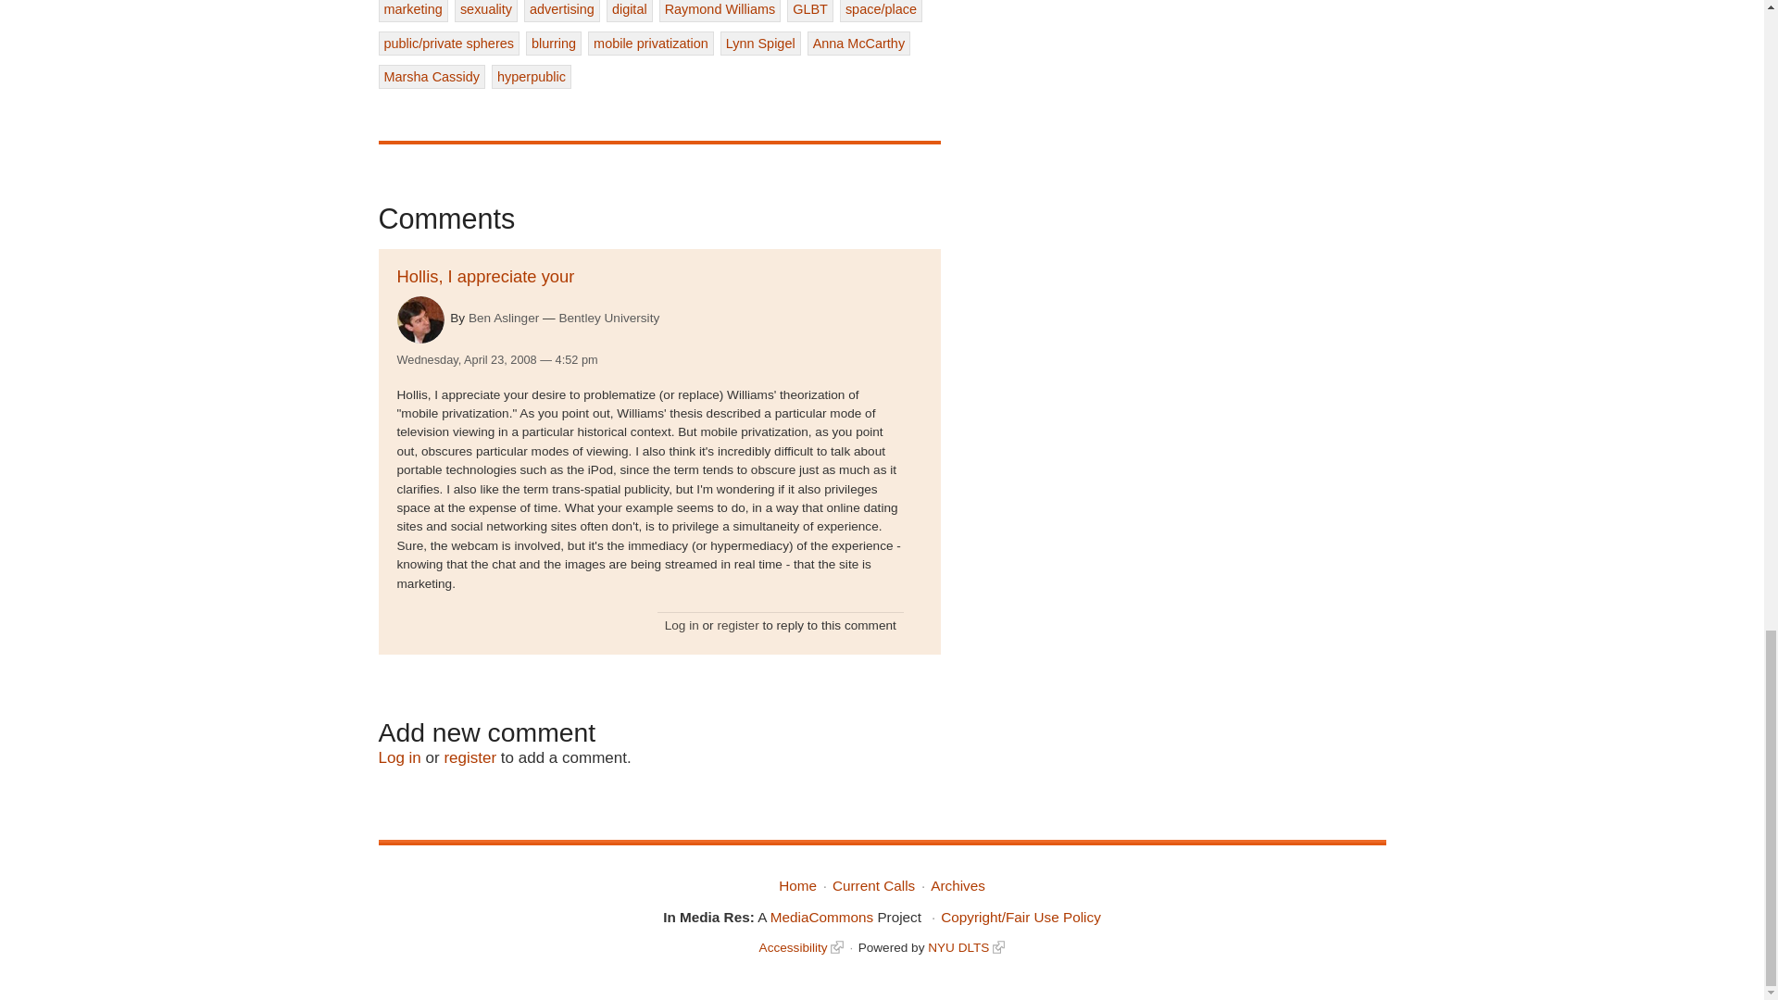  What do you see at coordinates (858, 43) in the screenshot?
I see `Anna McCarthy` at bounding box center [858, 43].